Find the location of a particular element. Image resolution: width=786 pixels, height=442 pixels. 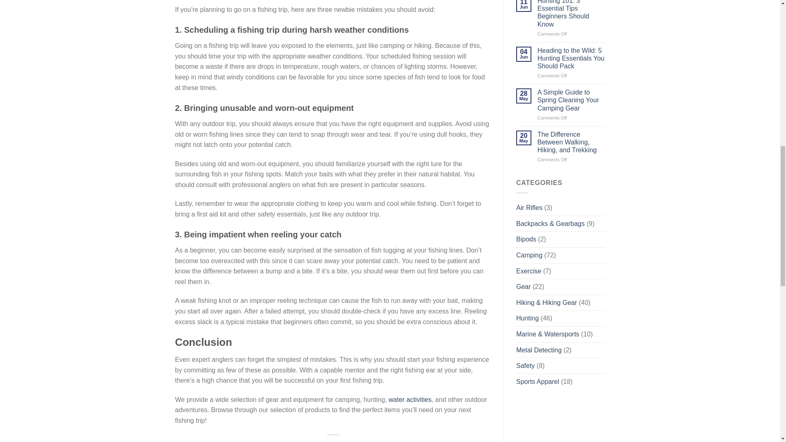

A Simple Guide to Spring Cleaning Your Camping Gear is located at coordinates (571, 100).